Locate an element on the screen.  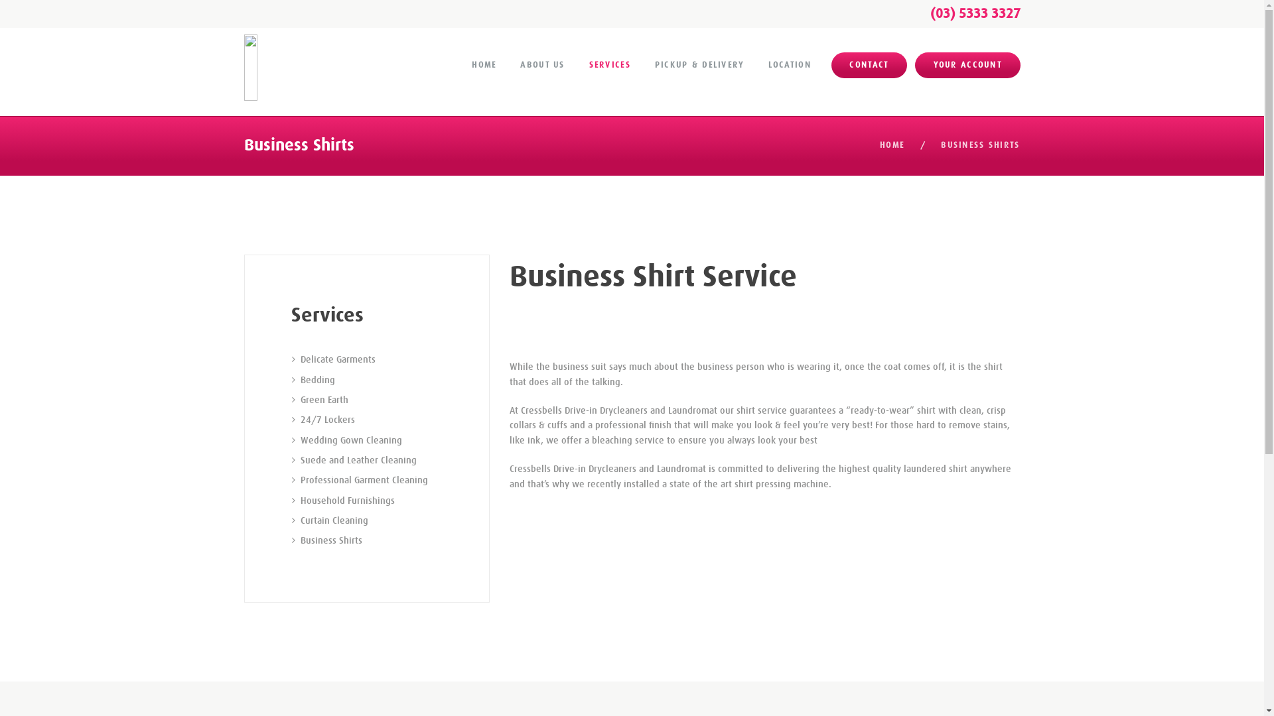
LOCATION is located at coordinates (790, 65).